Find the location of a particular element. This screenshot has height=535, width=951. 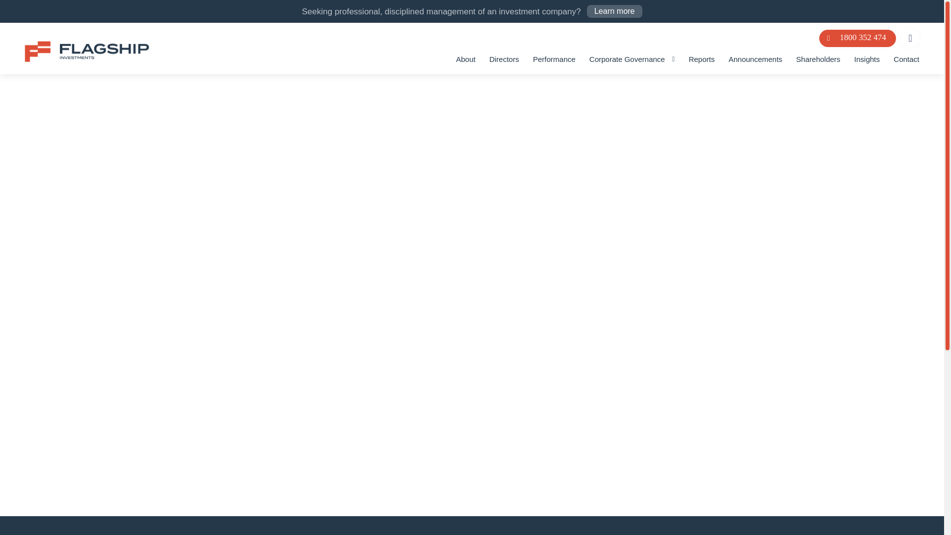

Contact is located at coordinates (906, 59).